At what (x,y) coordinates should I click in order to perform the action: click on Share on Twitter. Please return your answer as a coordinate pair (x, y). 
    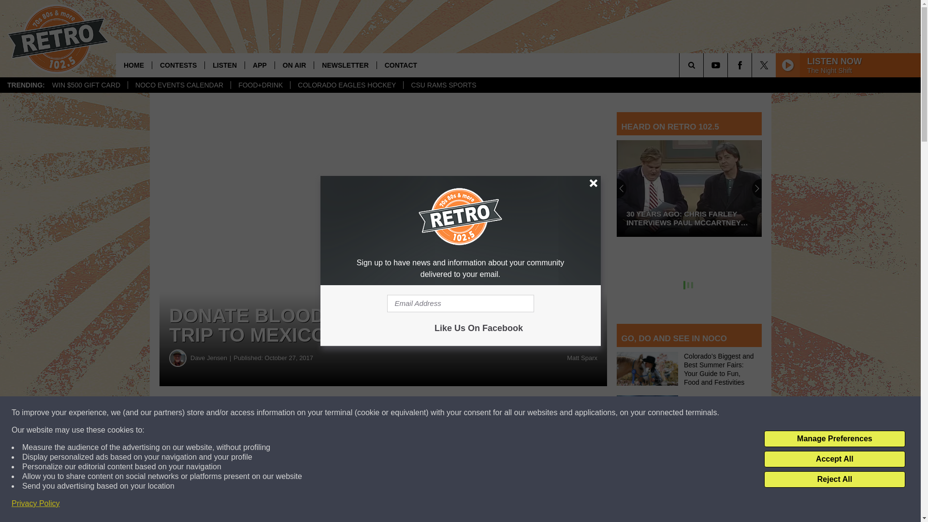
    Looking at the image, I should click on (473, 413).